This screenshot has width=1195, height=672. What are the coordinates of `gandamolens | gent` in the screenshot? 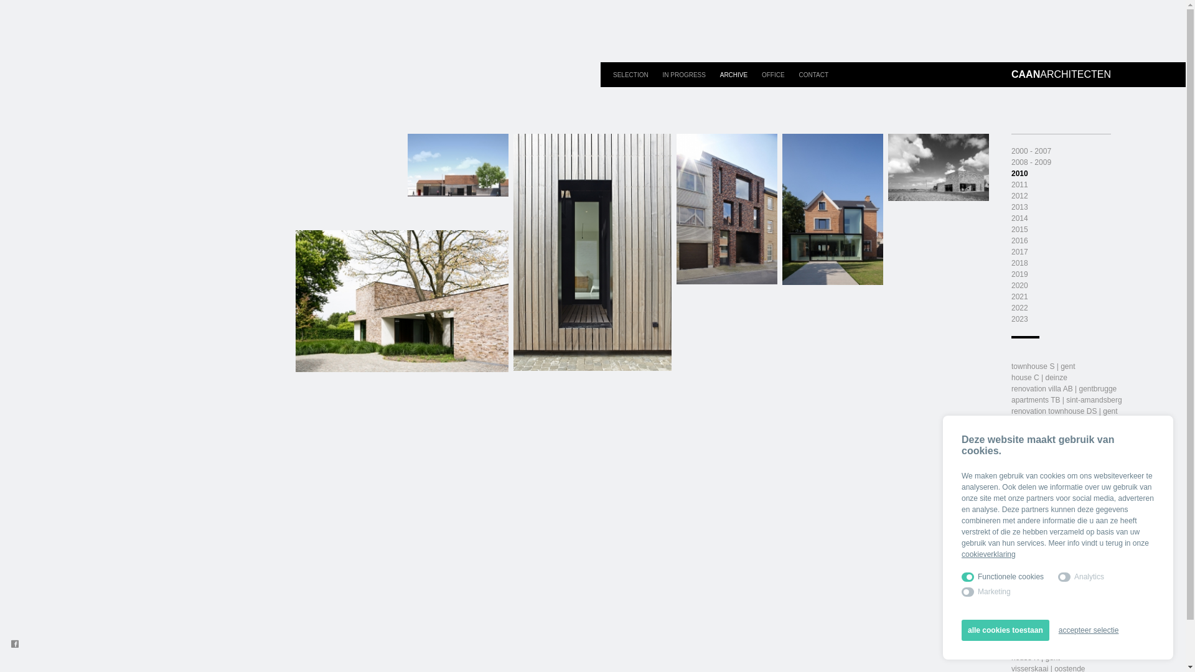 It's located at (1044, 613).